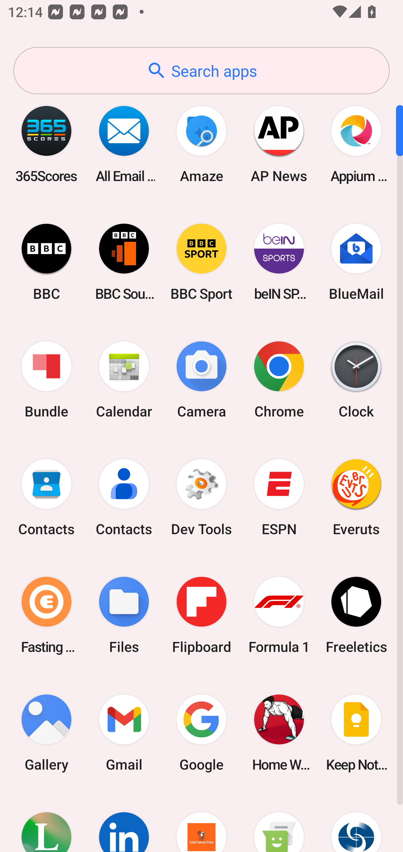 The image size is (403, 852). I want to click on   Search apps, so click(201, 71).